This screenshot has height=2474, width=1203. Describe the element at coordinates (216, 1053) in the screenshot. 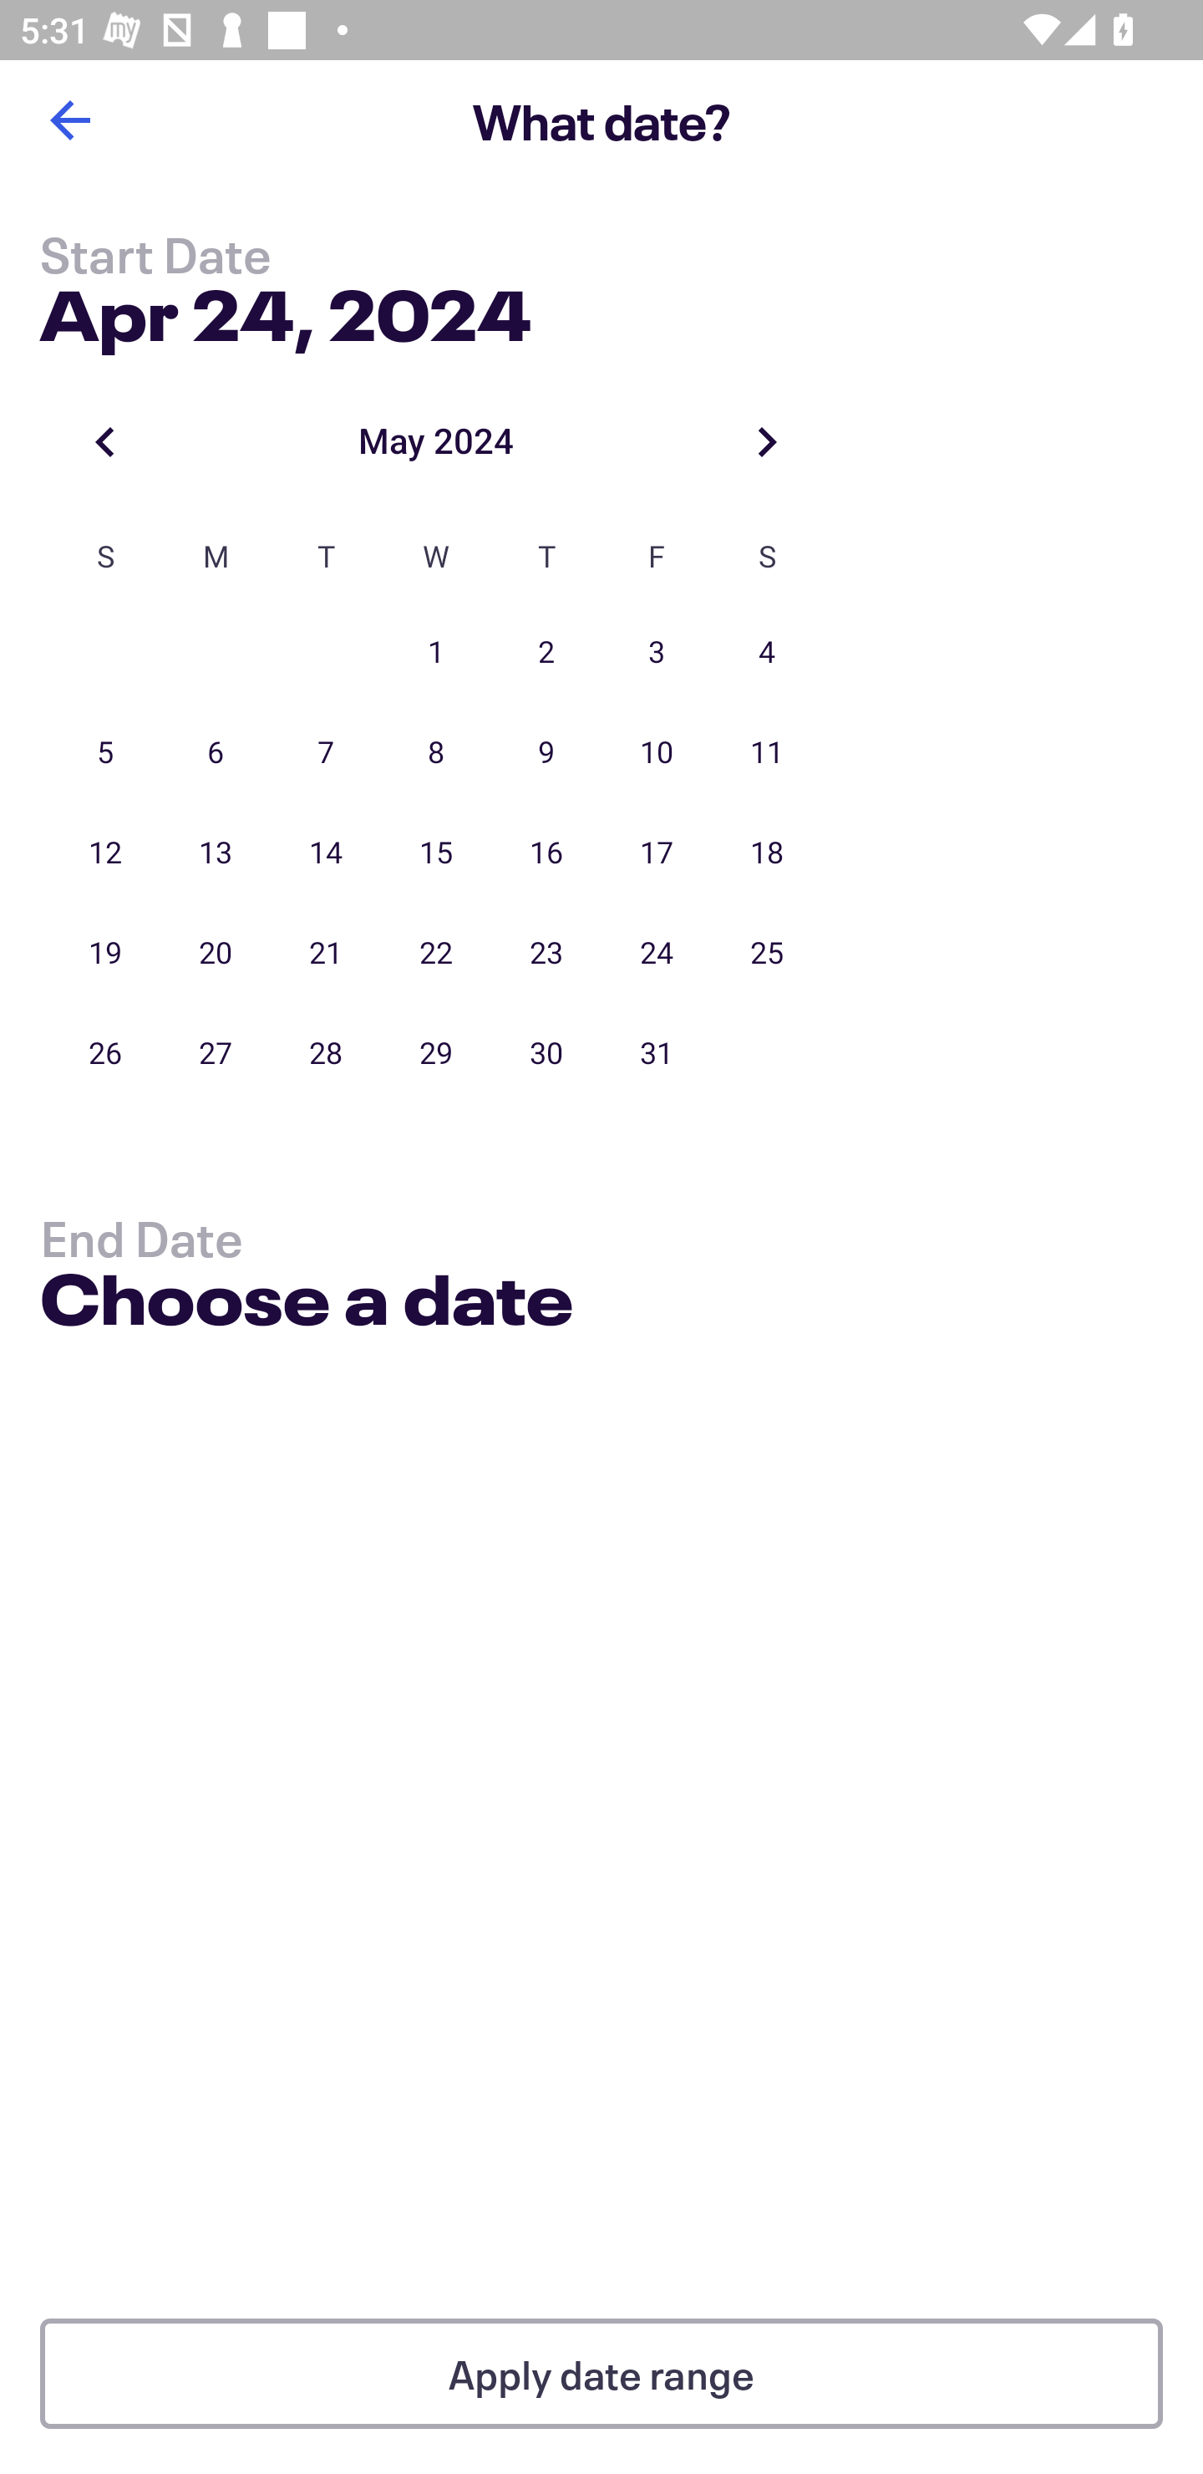

I see `27 27 May 2024` at that location.